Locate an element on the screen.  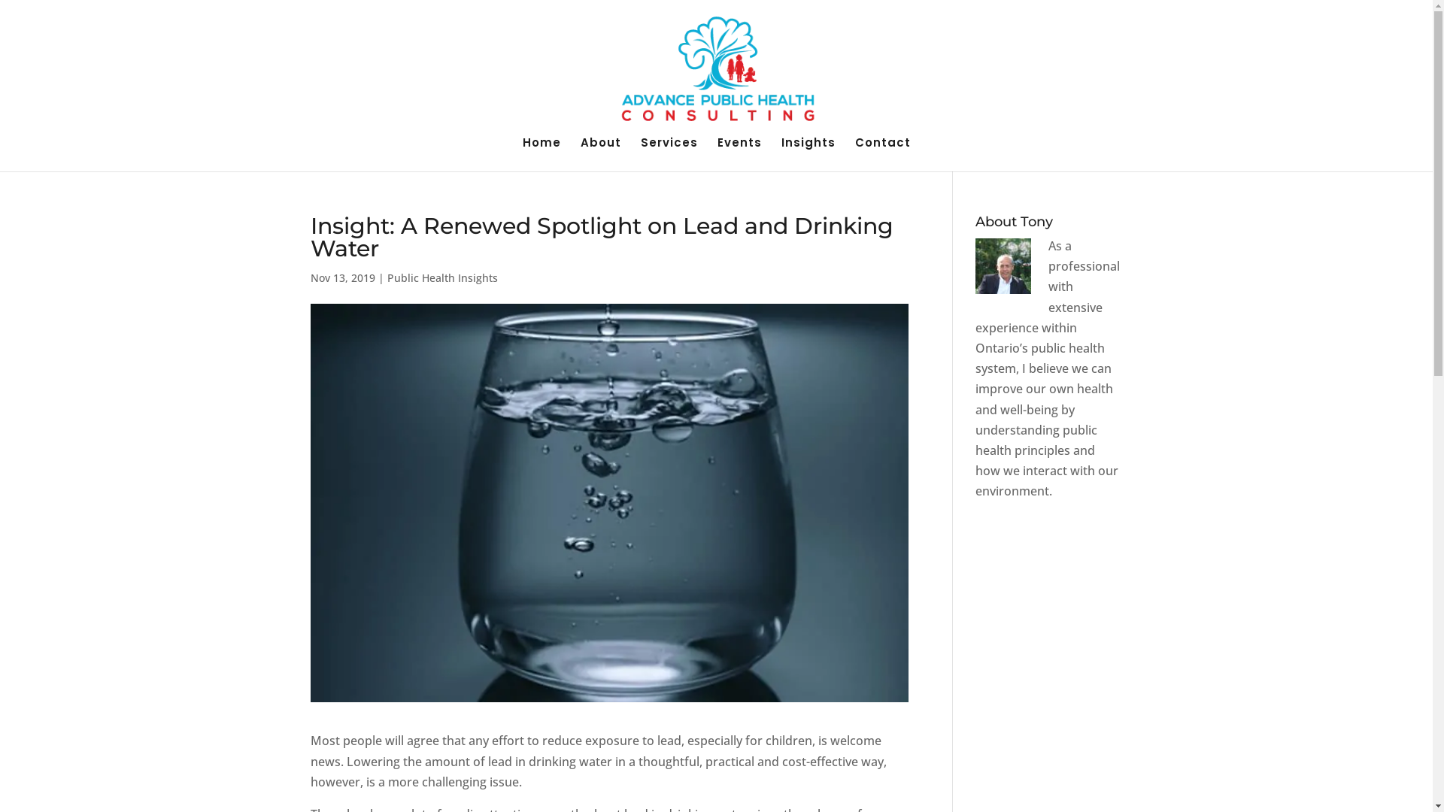
Services is located at coordinates (669, 155).